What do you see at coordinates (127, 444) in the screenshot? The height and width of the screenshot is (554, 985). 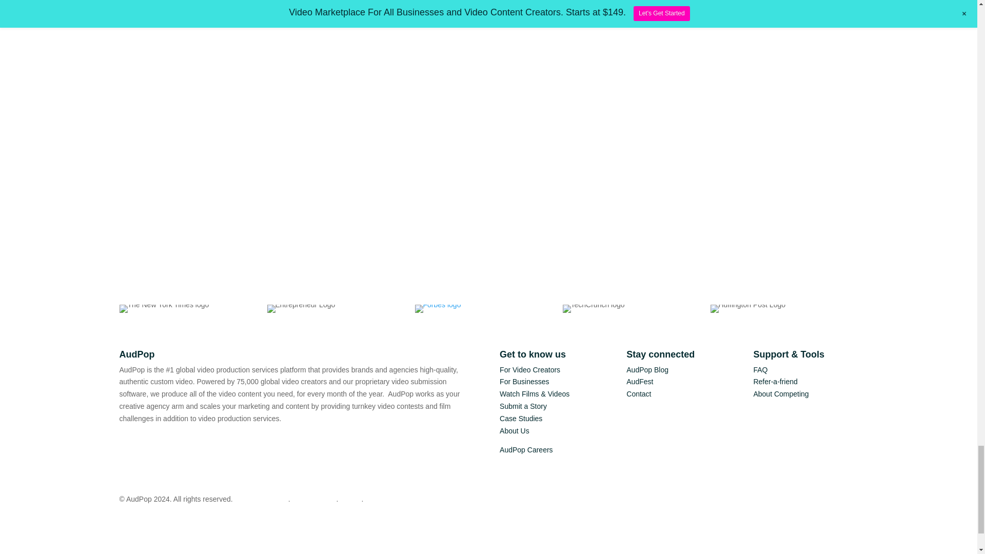 I see `Follow on Facebook` at bounding box center [127, 444].